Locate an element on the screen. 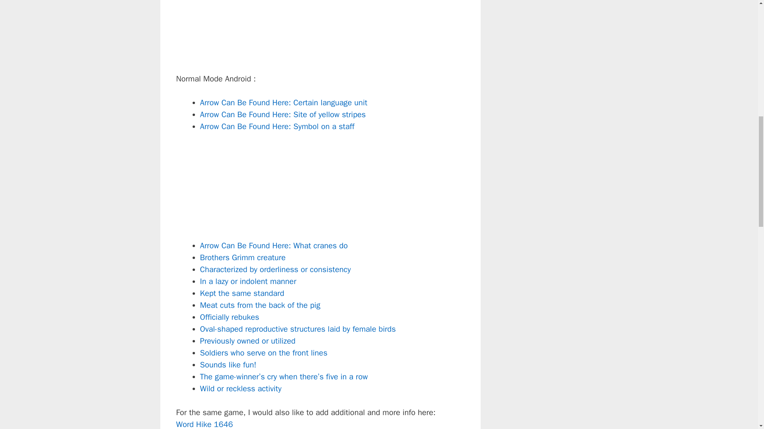 The image size is (764, 429). Kept the same standard is located at coordinates (242, 293).